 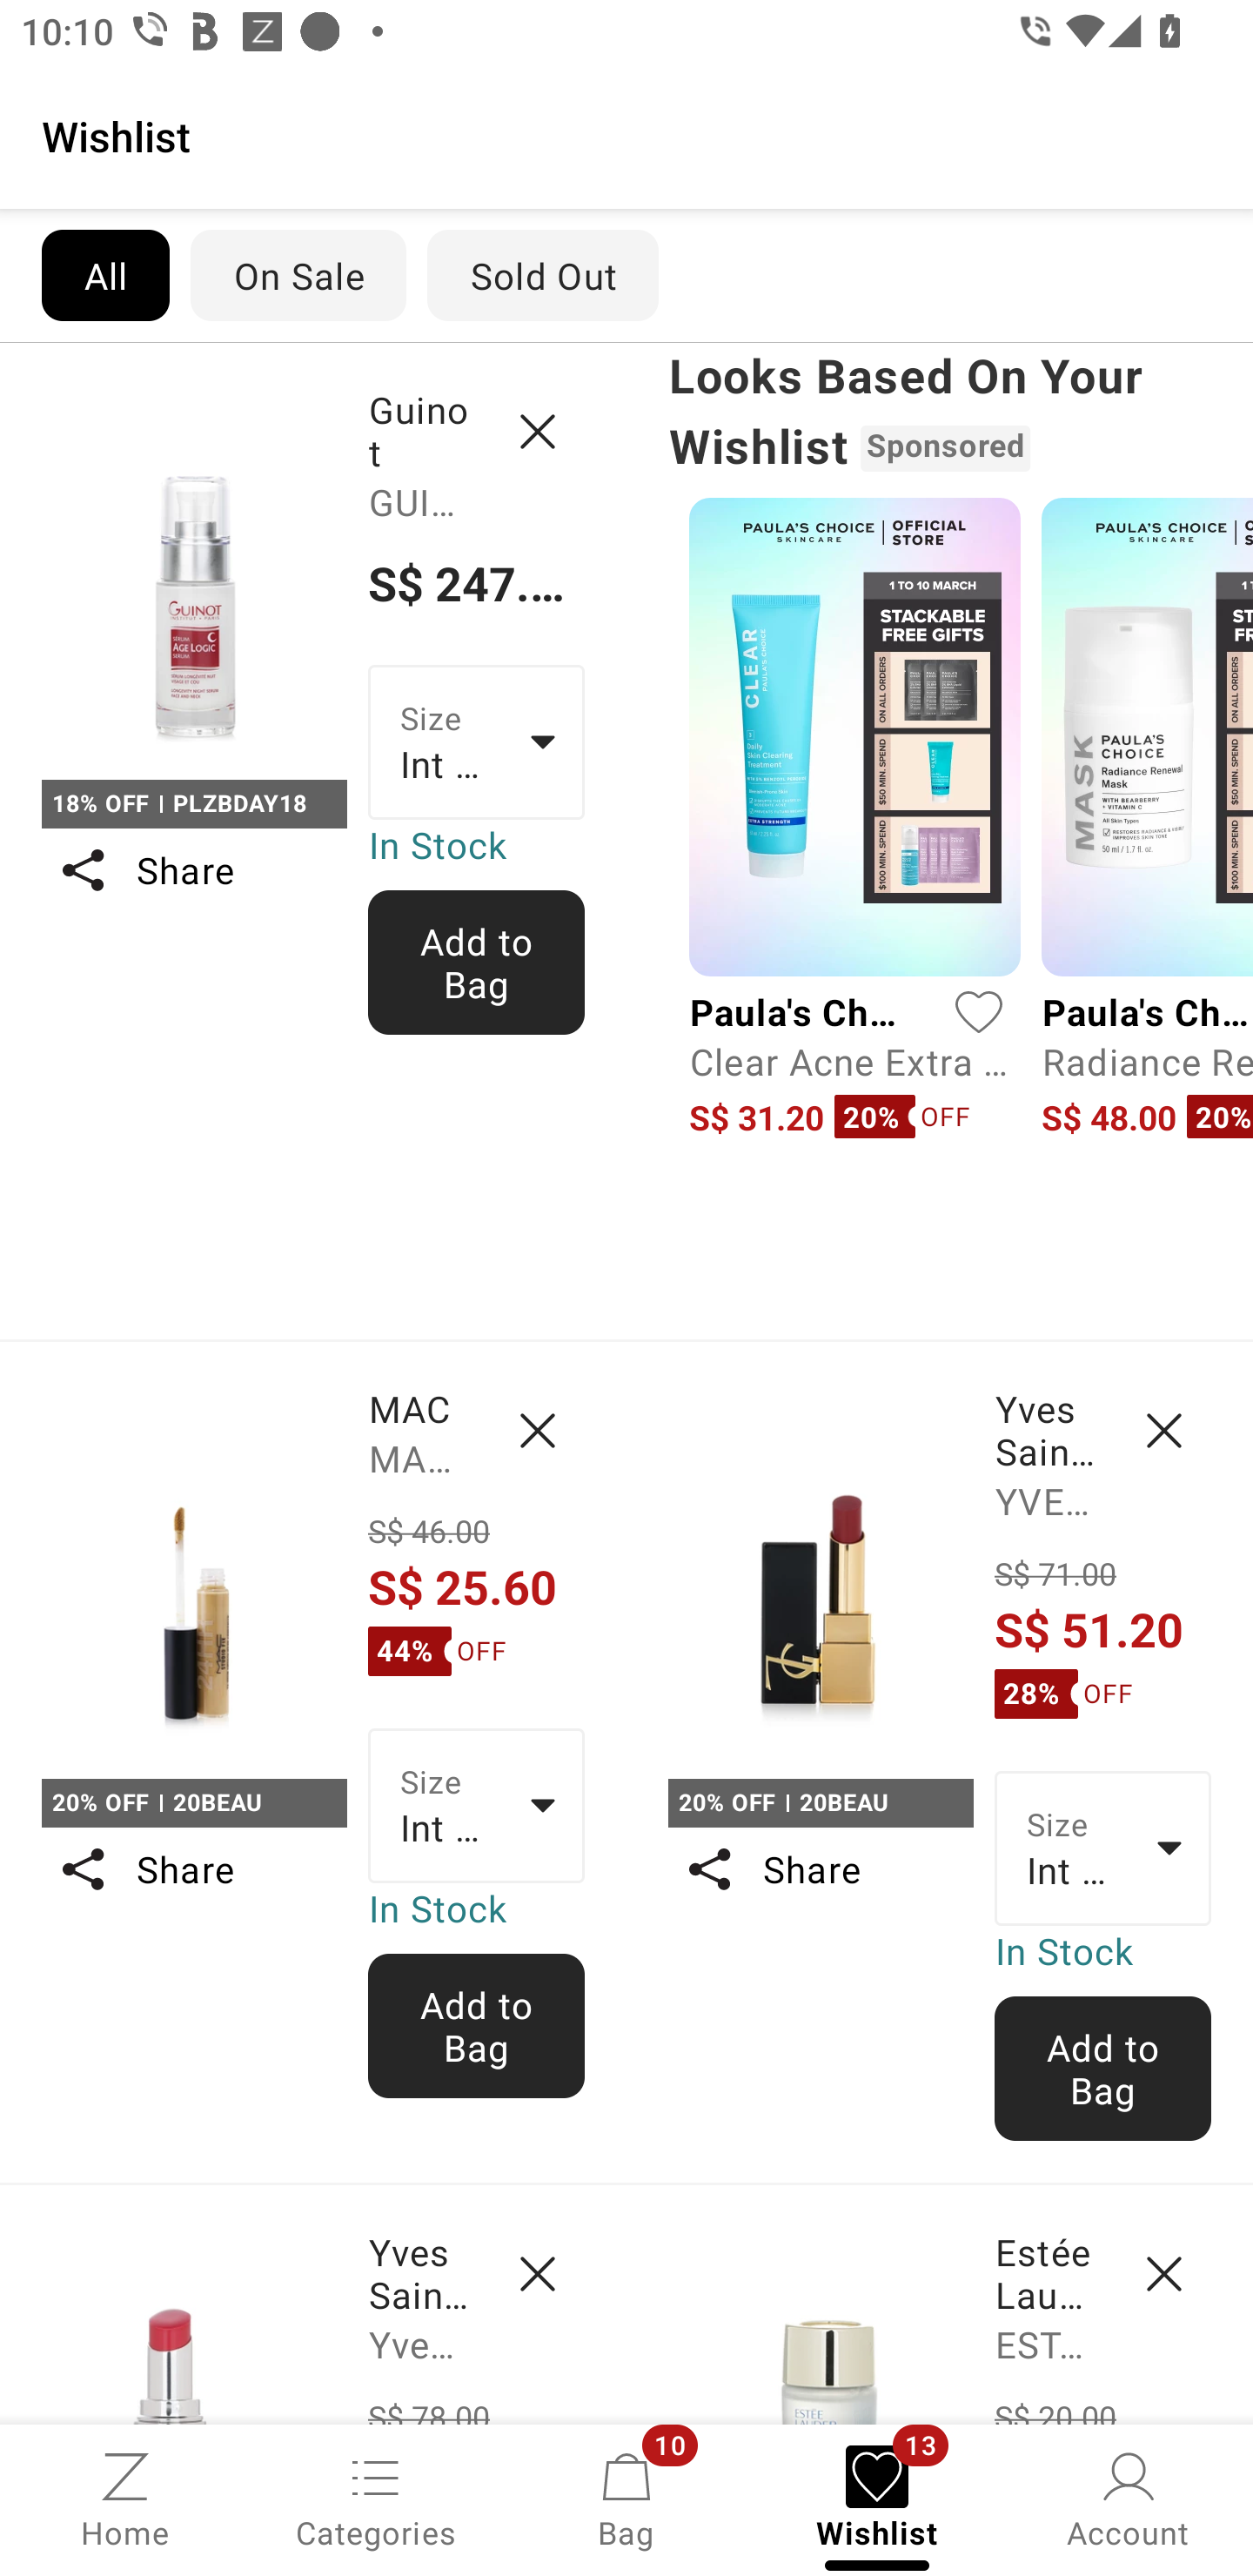 What do you see at coordinates (298, 275) in the screenshot?
I see `On Sale` at bounding box center [298, 275].